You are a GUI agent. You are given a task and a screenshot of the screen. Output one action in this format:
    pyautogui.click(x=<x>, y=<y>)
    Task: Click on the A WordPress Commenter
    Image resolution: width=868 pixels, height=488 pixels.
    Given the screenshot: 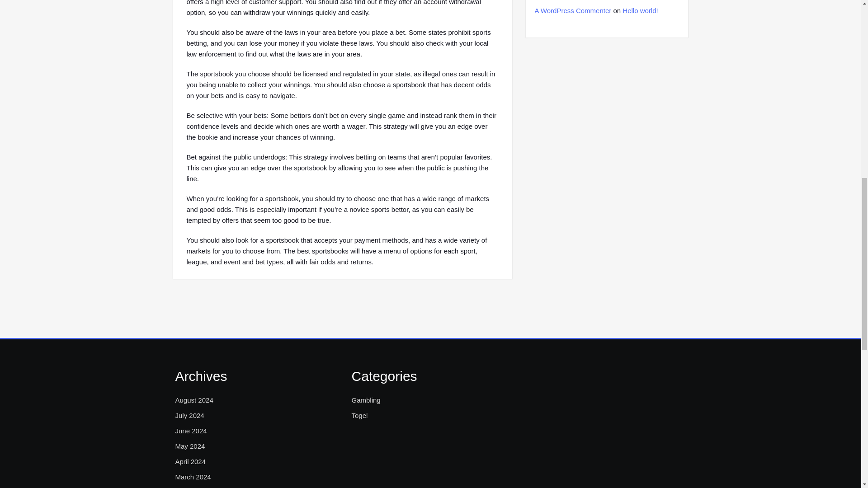 What is the action you would take?
    pyautogui.click(x=572, y=11)
    